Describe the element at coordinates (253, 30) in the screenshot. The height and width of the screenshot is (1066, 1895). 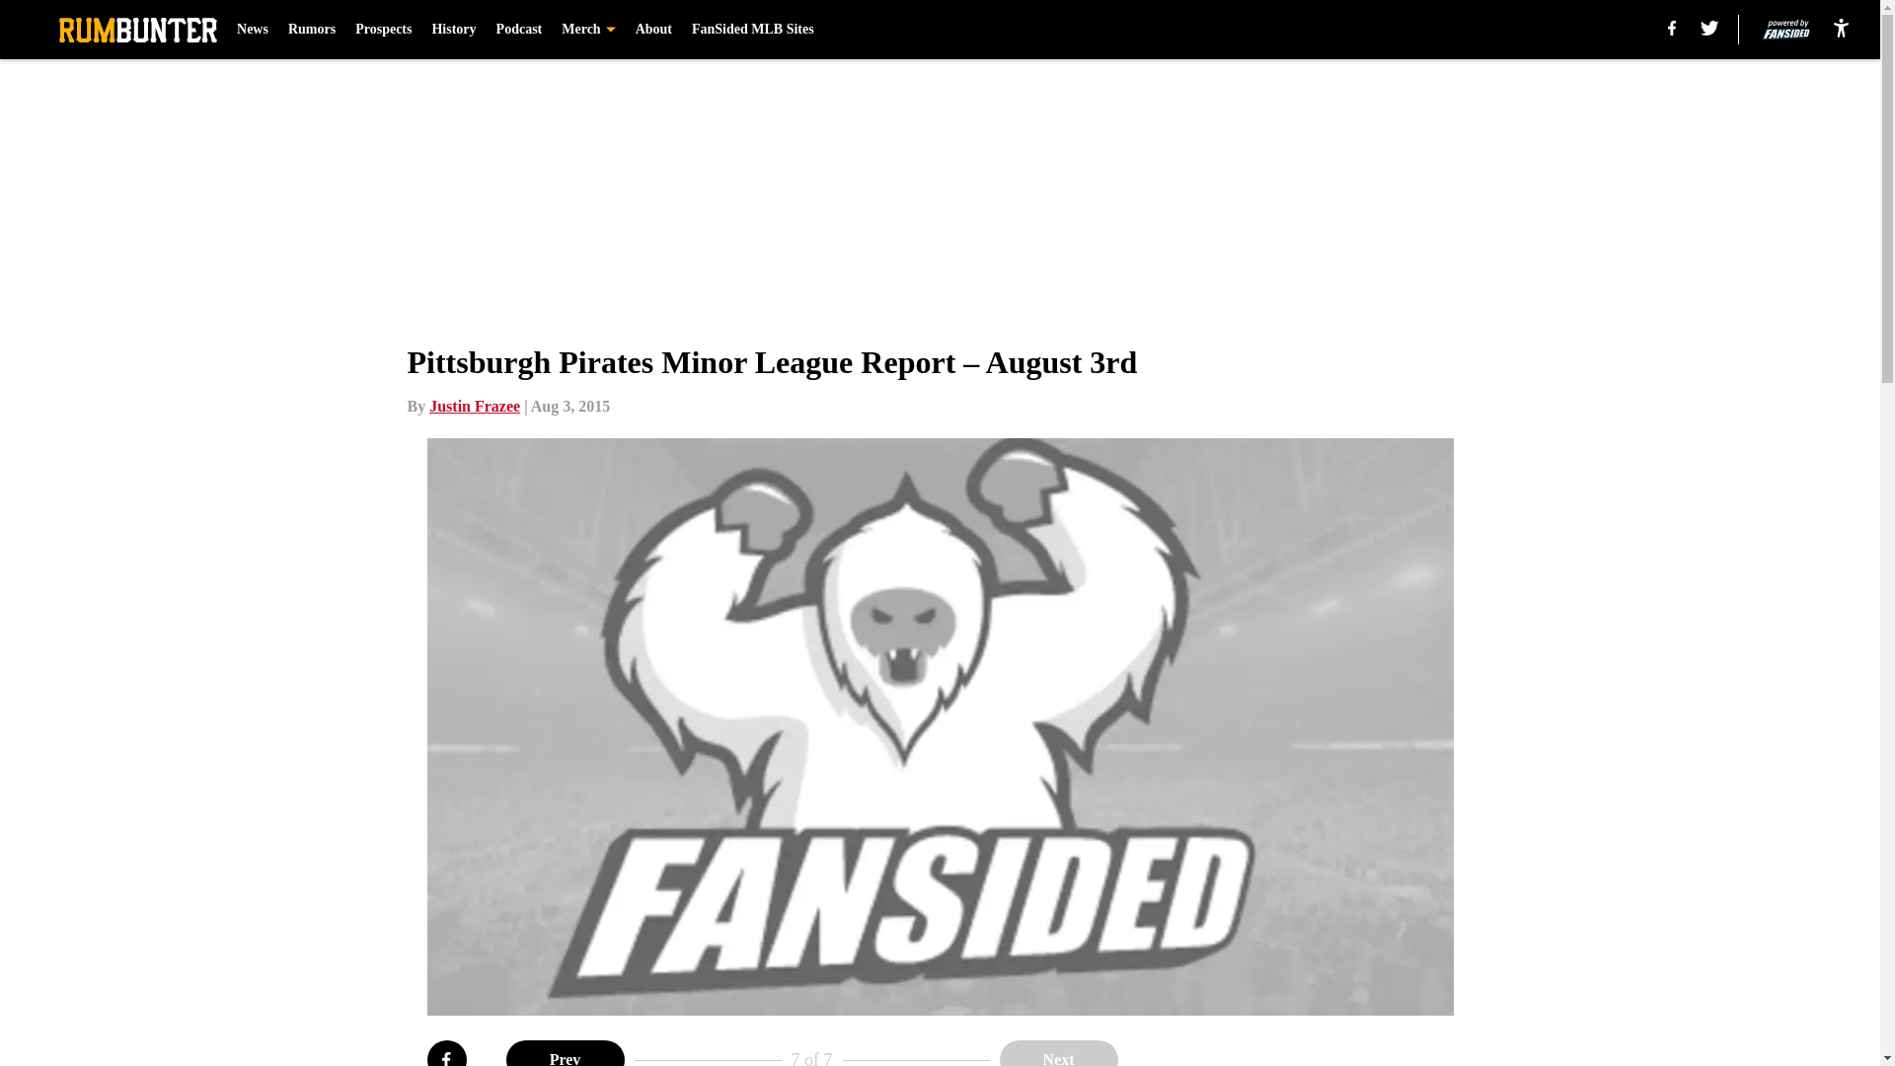
I see `News` at that location.